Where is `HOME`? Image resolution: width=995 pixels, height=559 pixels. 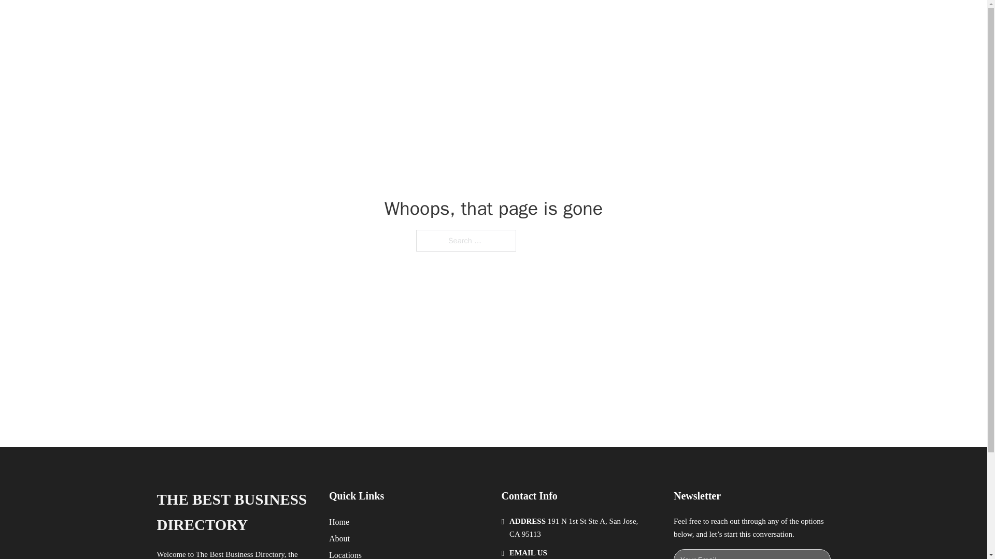 HOME is located at coordinates (628, 20).